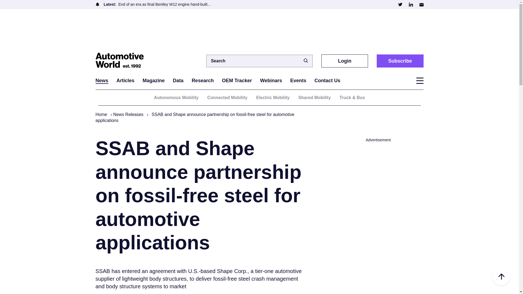 This screenshot has width=523, height=294. What do you see at coordinates (410, 4) in the screenshot?
I see `Linkedin` at bounding box center [410, 4].